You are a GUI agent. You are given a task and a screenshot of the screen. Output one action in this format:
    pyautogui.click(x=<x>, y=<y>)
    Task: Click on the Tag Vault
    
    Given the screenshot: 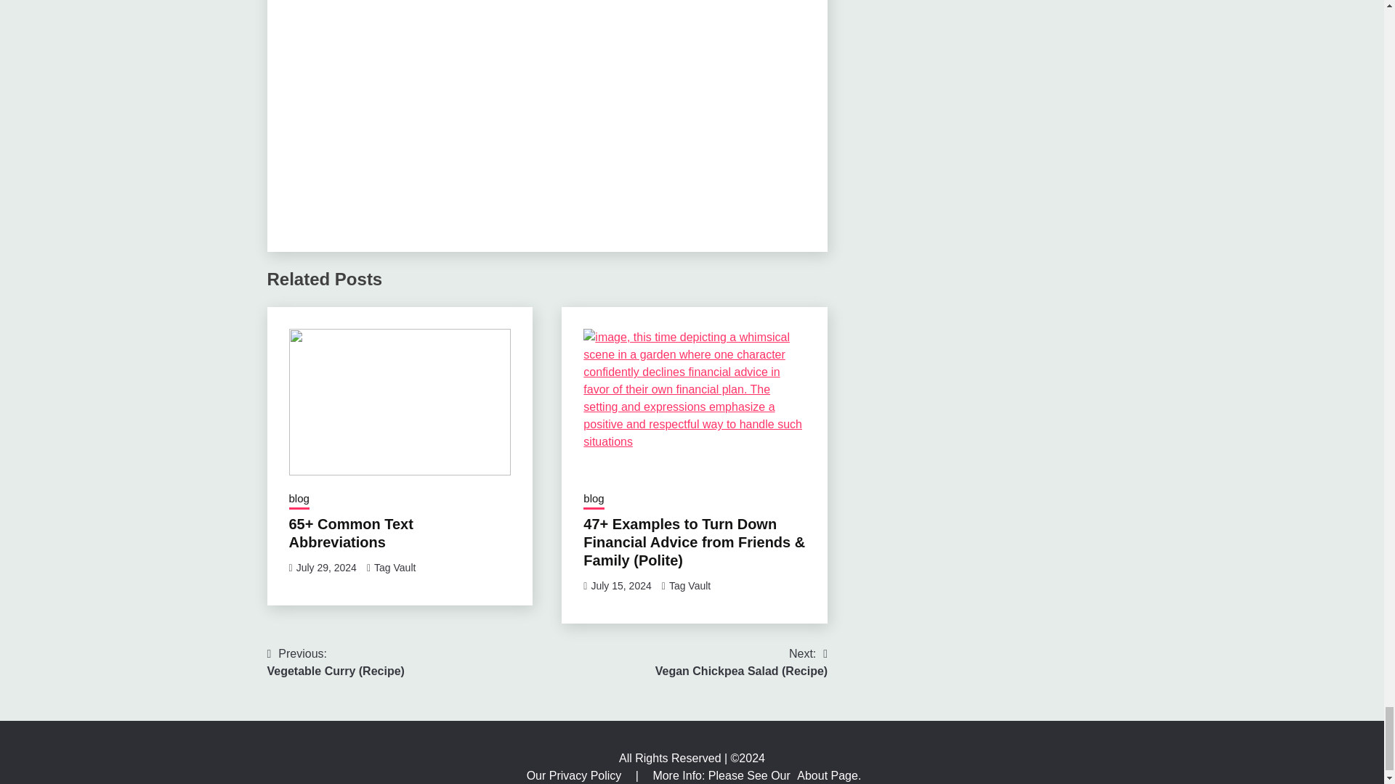 What is the action you would take?
    pyautogui.click(x=395, y=568)
    